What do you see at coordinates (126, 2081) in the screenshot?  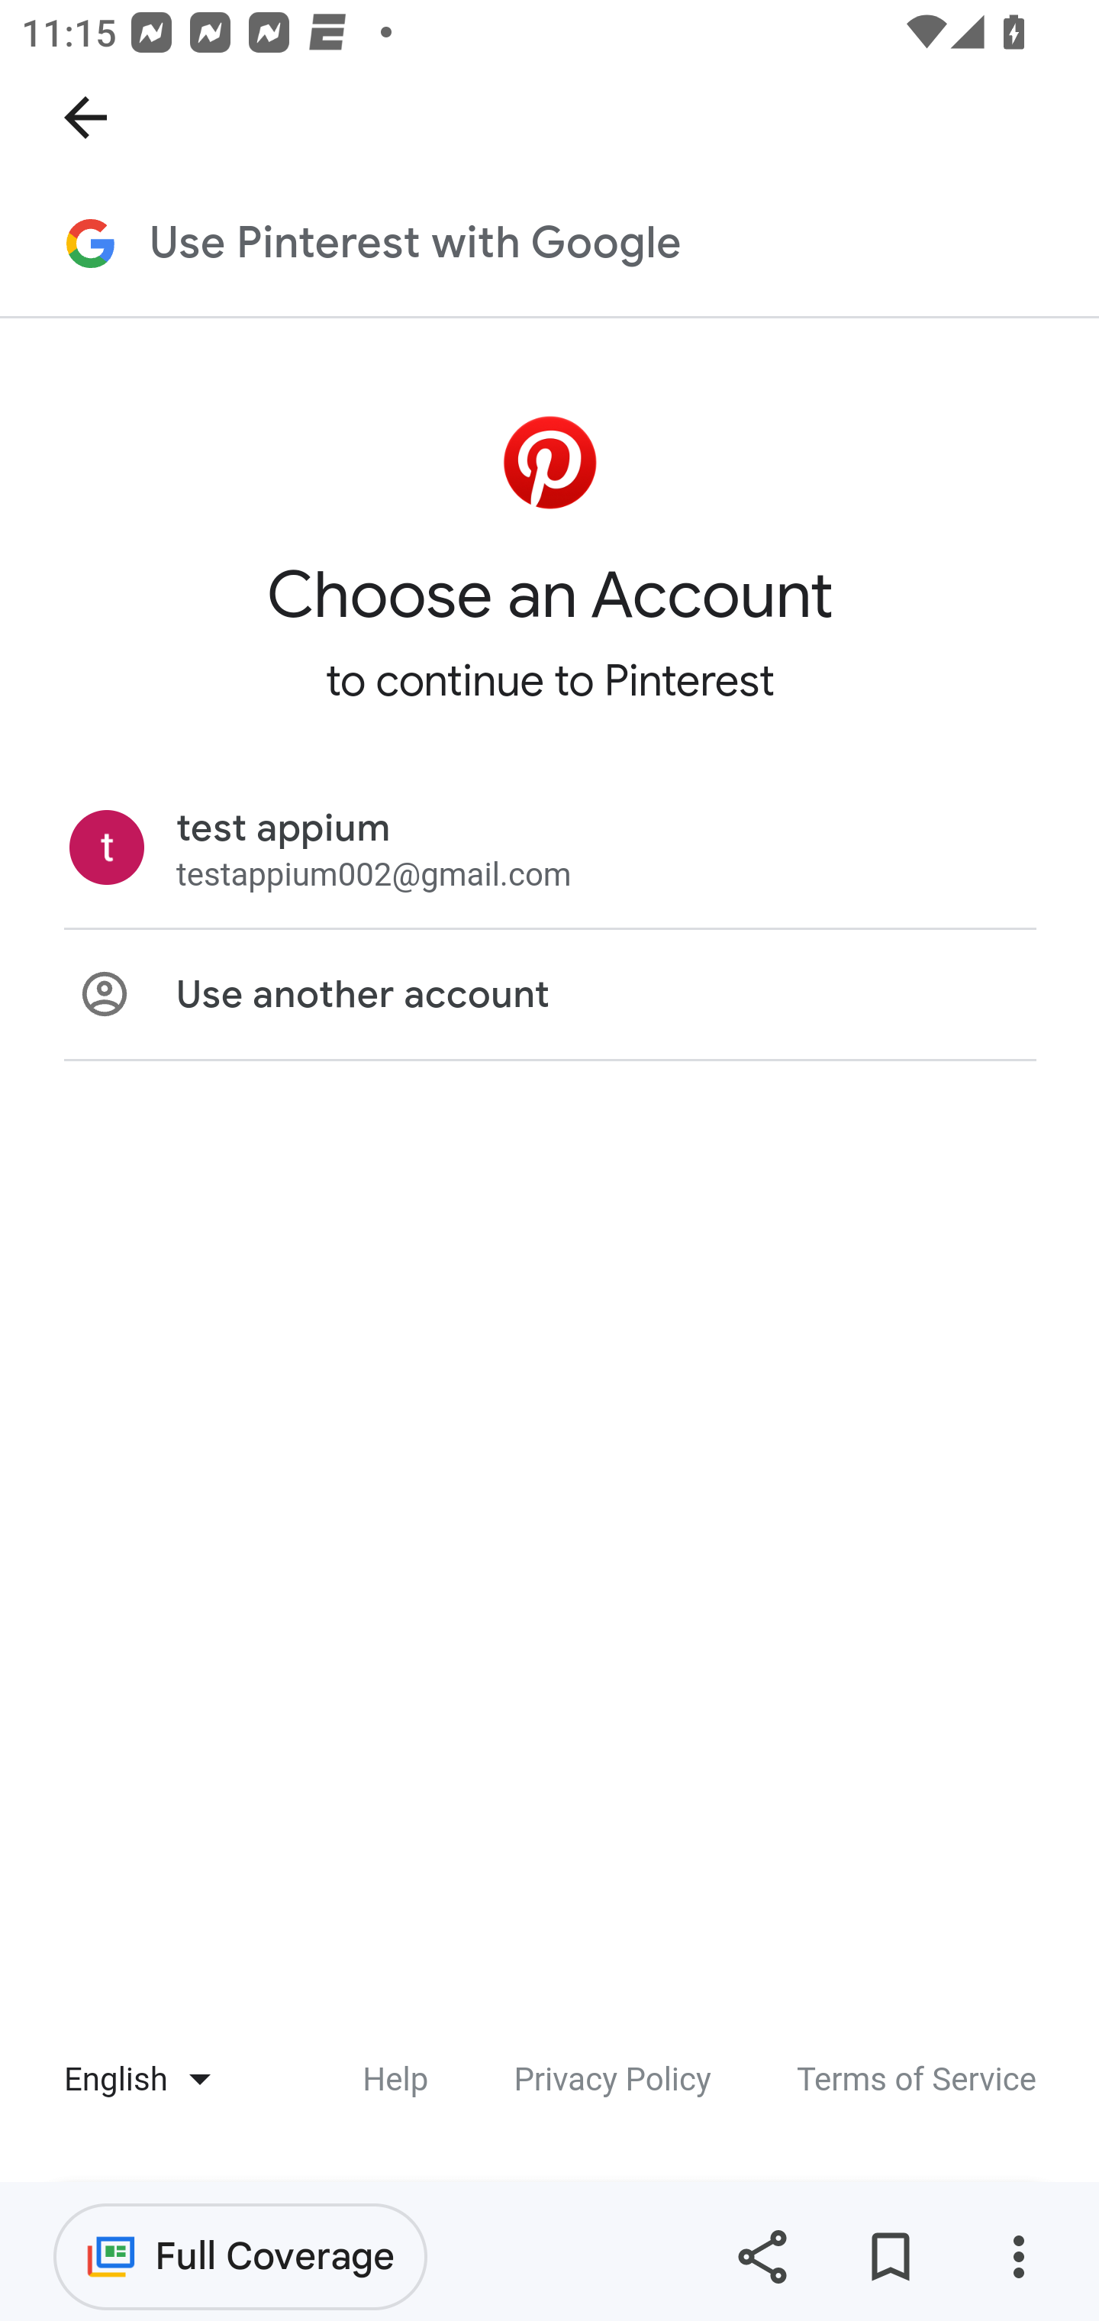 I see `Language Chooser ‪English‬` at bounding box center [126, 2081].